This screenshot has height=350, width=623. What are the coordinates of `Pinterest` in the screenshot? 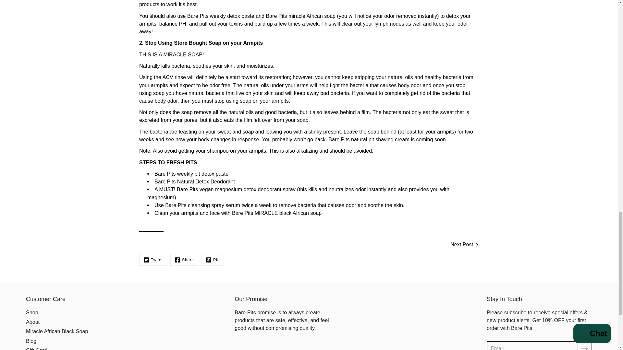 It's located at (212, 260).